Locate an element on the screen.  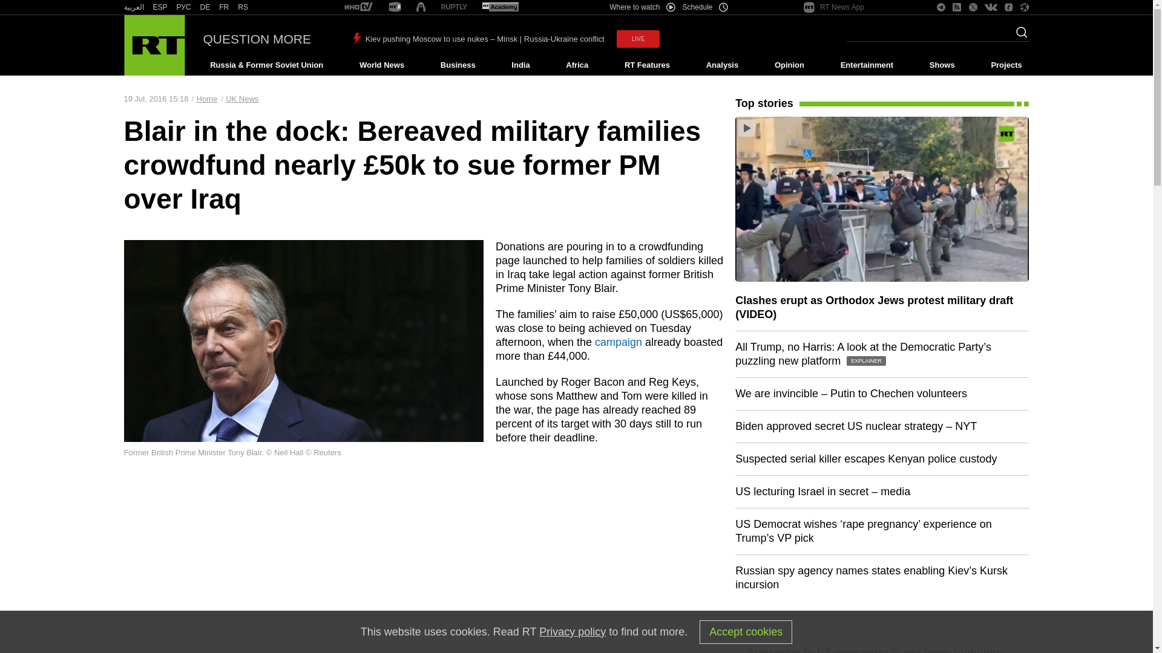
LIVE is located at coordinates (638, 39).